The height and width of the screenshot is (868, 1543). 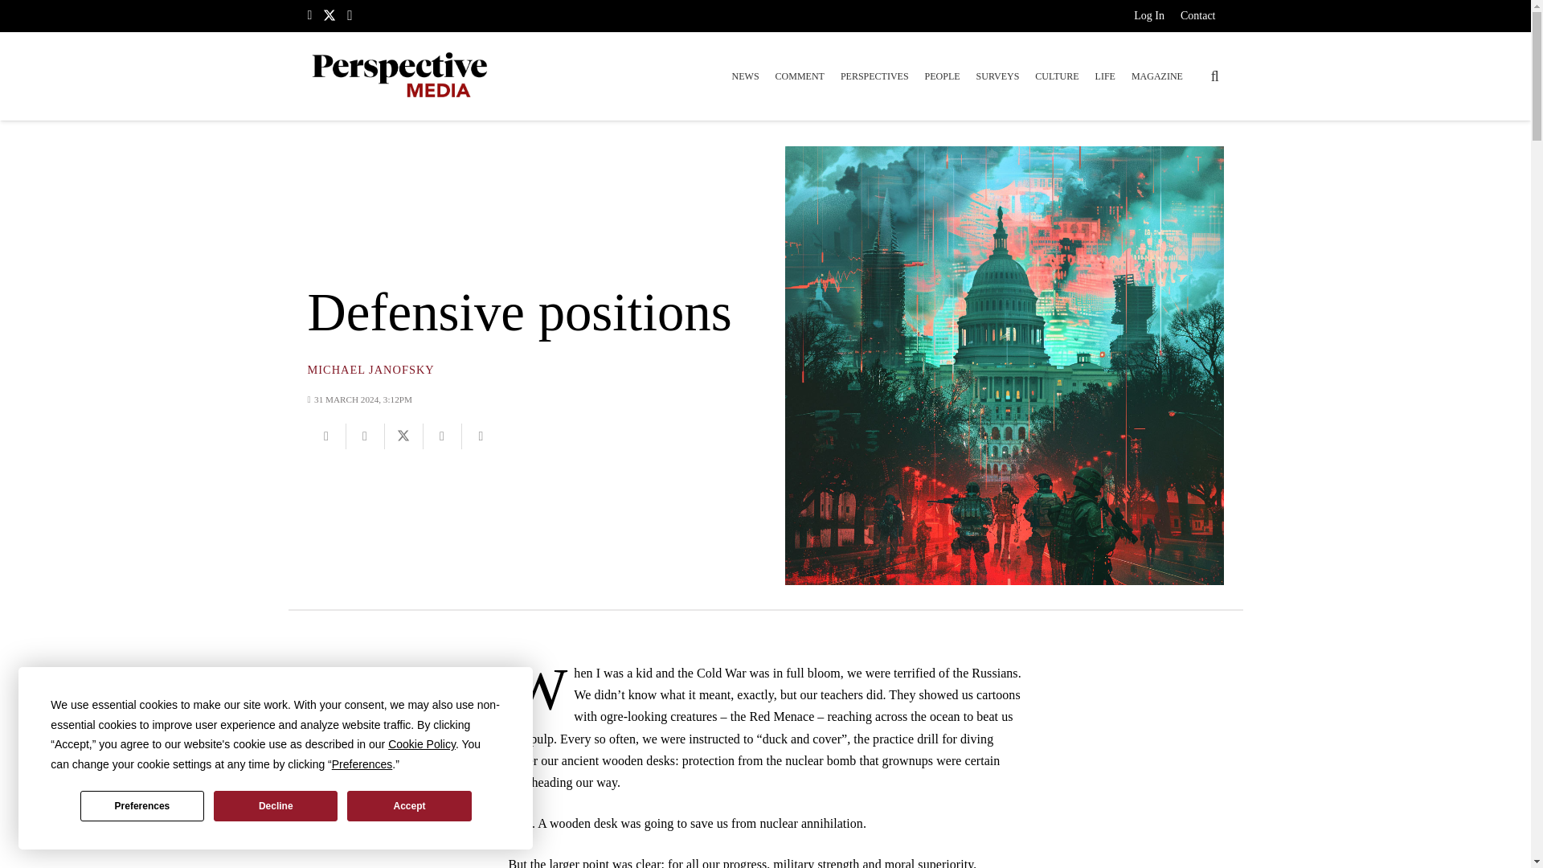 What do you see at coordinates (442, 436) in the screenshot?
I see `Share this` at bounding box center [442, 436].